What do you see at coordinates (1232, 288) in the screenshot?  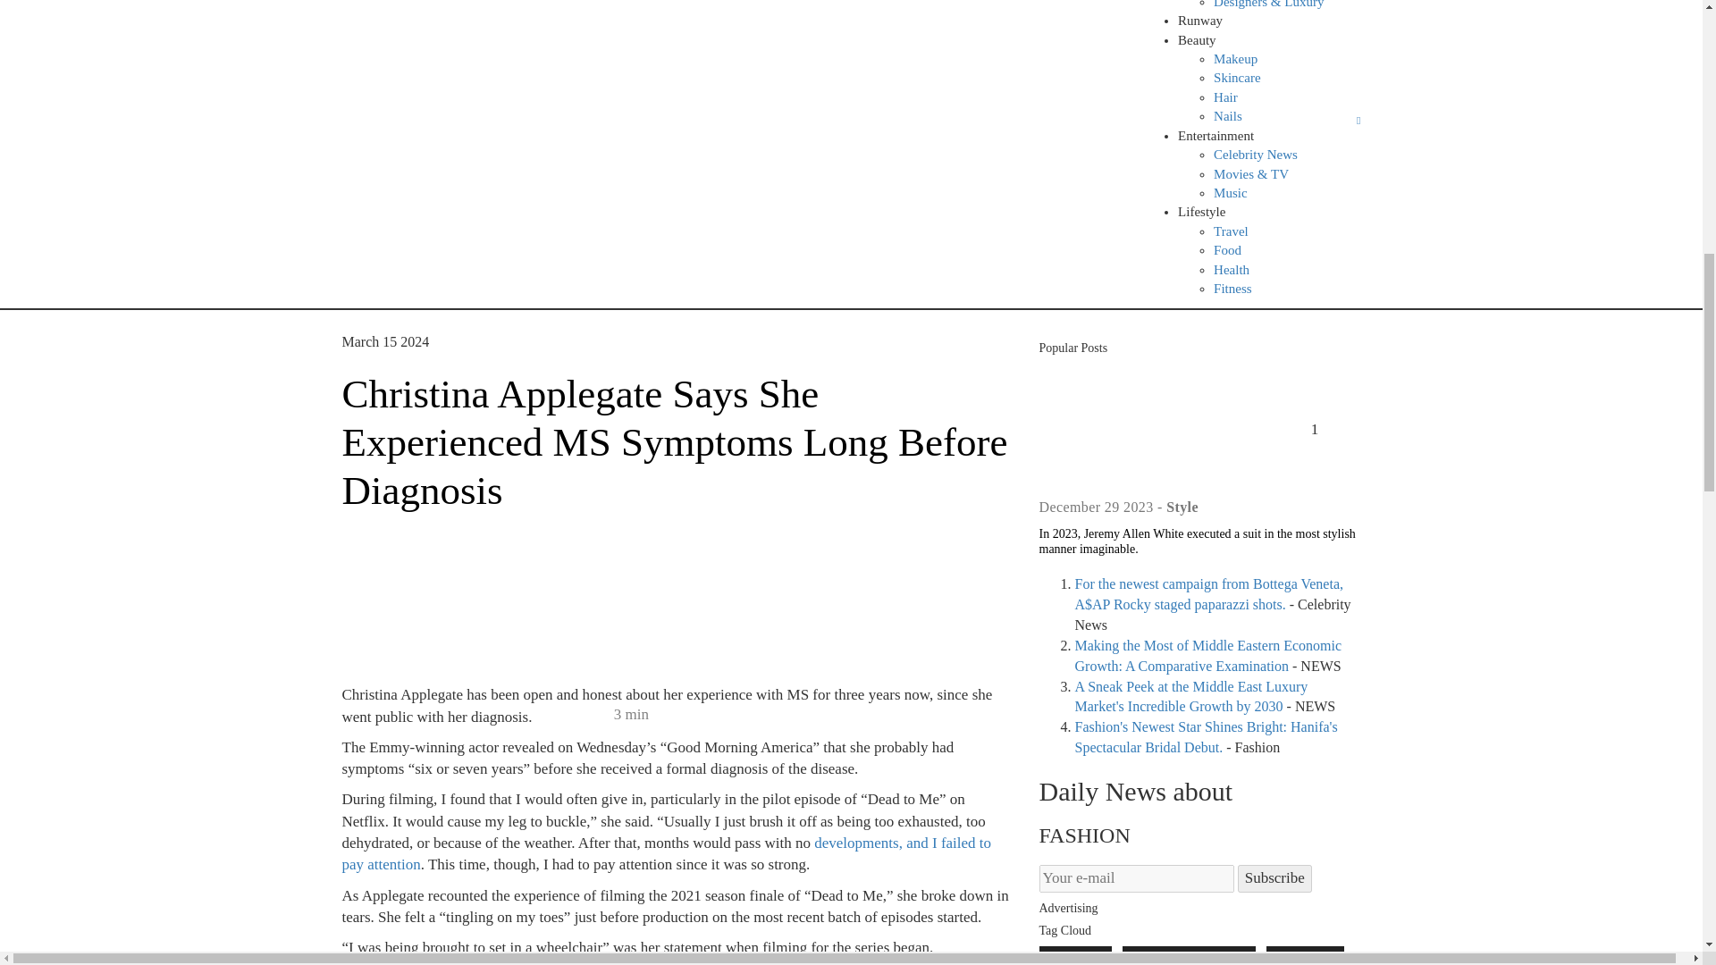 I see `Fitness` at bounding box center [1232, 288].